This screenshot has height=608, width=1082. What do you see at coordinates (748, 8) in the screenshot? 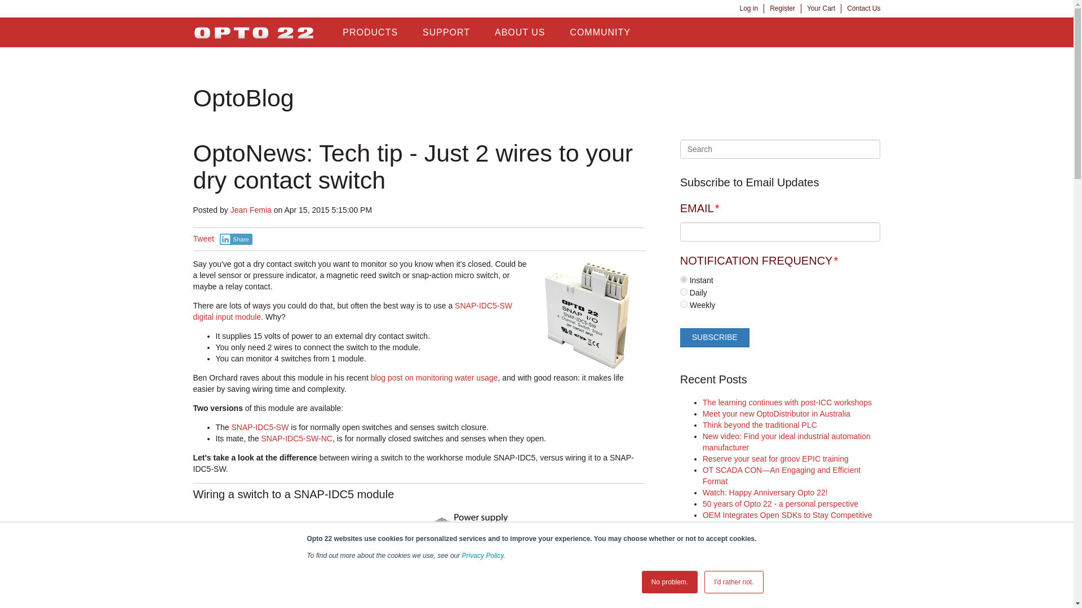
I see `Log in` at bounding box center [748, 8].